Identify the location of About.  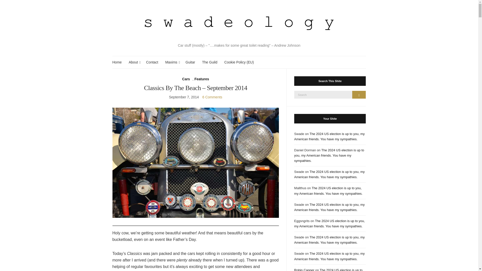
(134, 62).